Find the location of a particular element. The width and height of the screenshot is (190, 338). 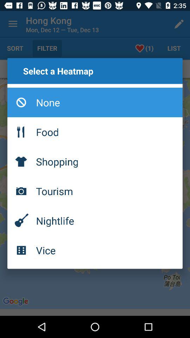

scroll until tourism is located at coordinates (95, 191).